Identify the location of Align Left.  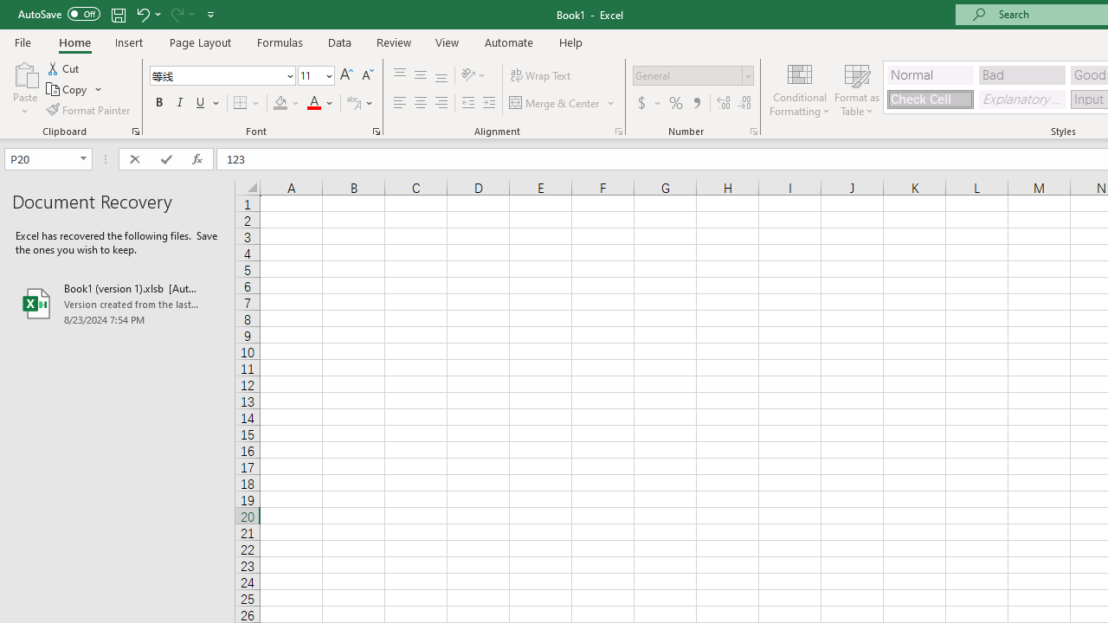
(400, 104).